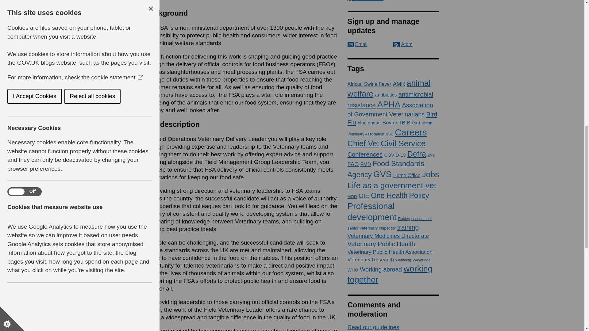 Image resolution: width=589 pixels, height=331 pixels. What do you see at coordinates (357, 44) in the screenshot?
I see `Email` at bounding box center [357, 44].